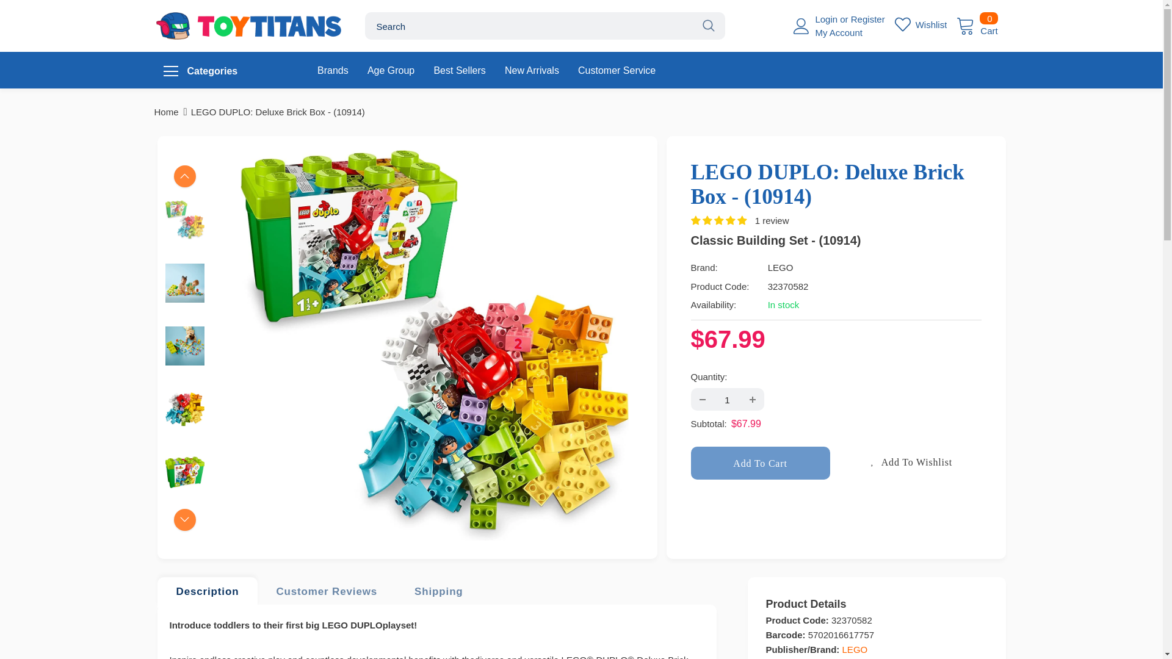 Image resolution: width=1172 pixels, height=659 pixels. Describe the element at coordinates (827, 18) in the screenshot. I see `Login` at that location.